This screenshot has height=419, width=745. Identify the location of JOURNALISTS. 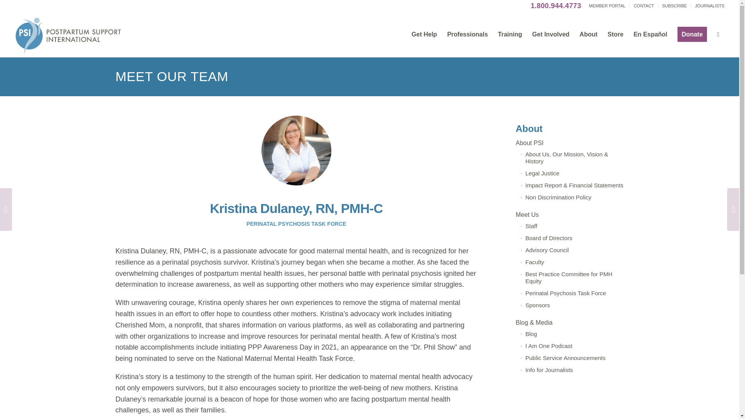
(709, 6).